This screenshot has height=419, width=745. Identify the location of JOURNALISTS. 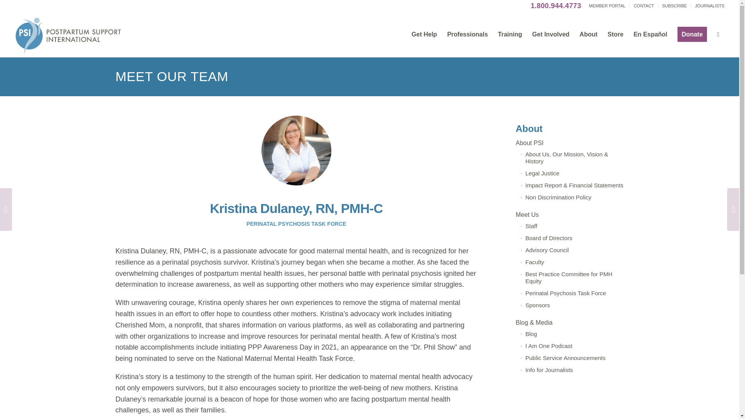
(709, 6).